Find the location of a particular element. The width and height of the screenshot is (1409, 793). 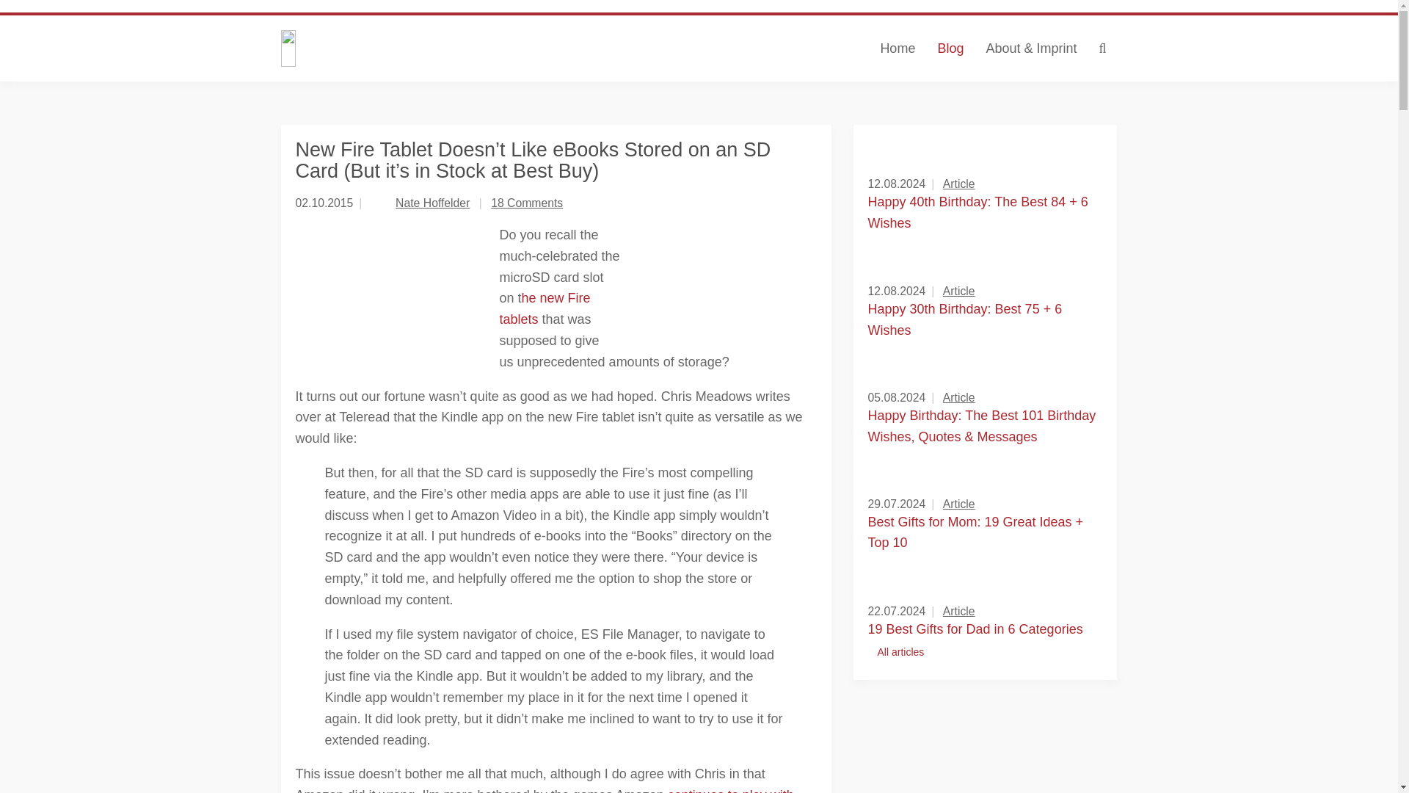

Blog is located at coordinates (950, 48).